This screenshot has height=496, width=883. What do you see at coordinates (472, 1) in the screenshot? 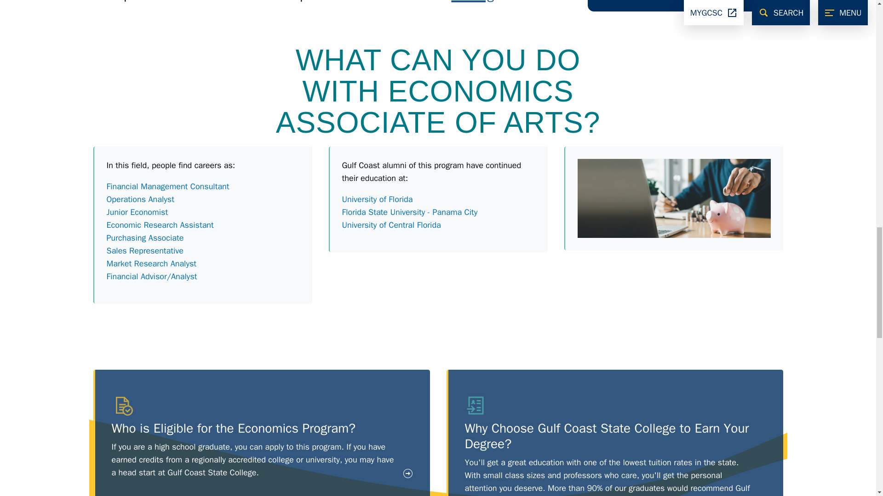
I see `Catalog` at bounding box center [472, 1].